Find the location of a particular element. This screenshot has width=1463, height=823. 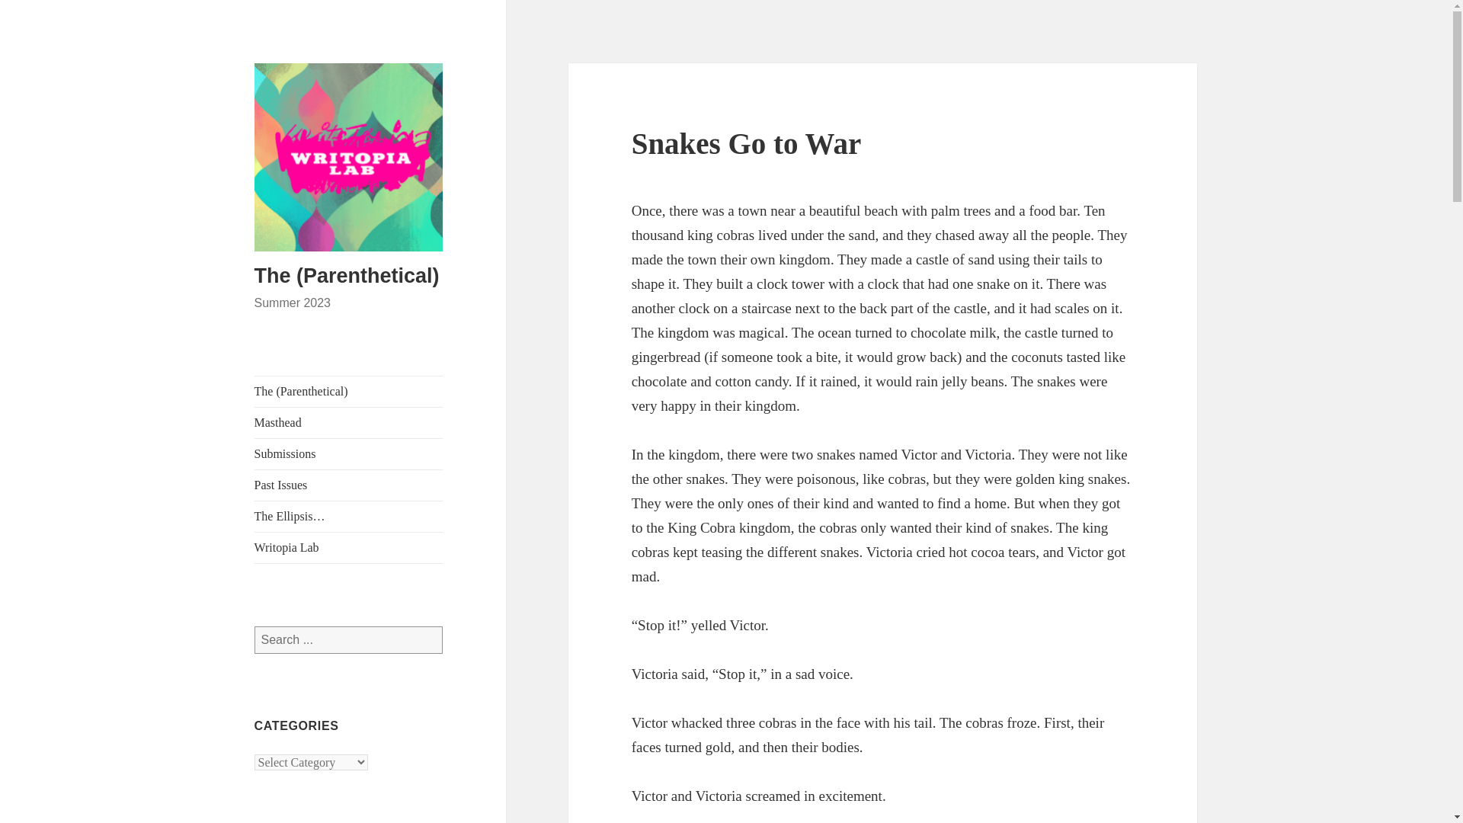

Writopia Lab is located at coordinates (349, 547).